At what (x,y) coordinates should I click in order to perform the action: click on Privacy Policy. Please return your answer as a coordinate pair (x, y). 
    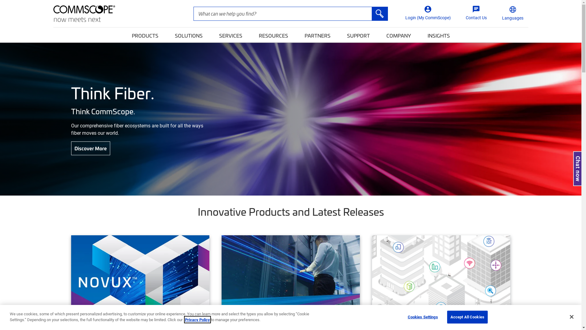
    Looking at the image, I should click on (197, 320).